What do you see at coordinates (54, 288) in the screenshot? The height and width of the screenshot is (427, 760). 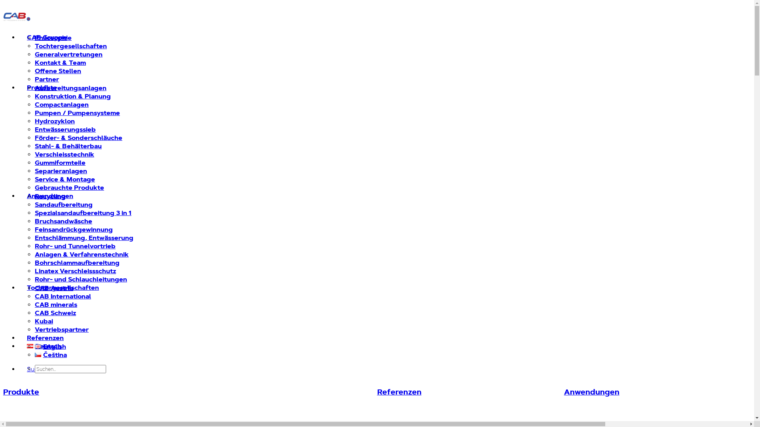 I see `CAB Austria` at bounding box center [54, 288].